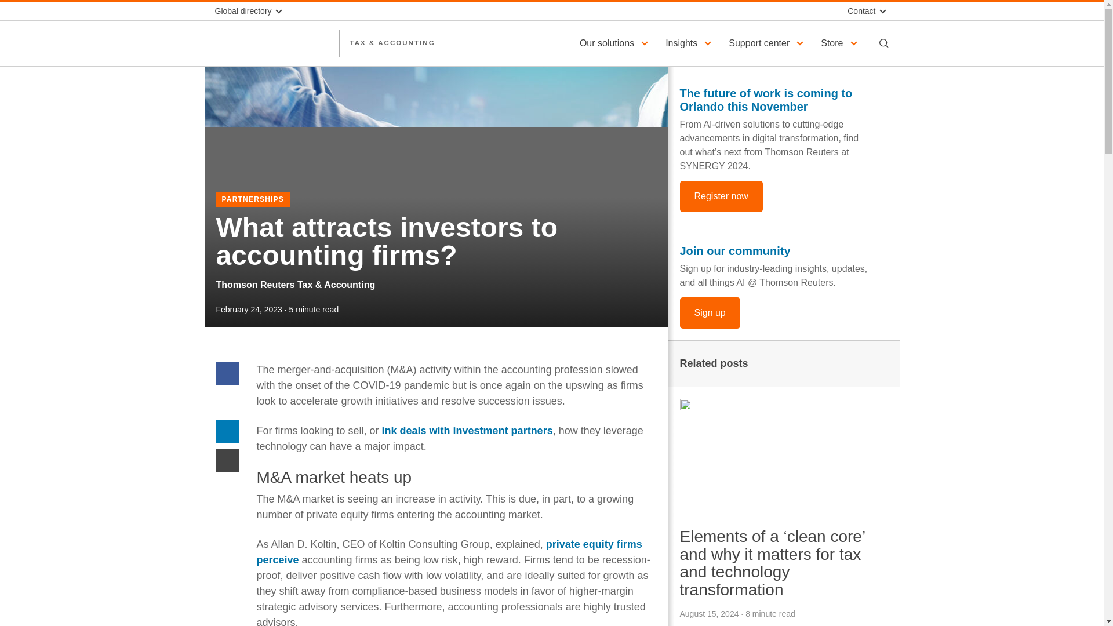 The width and height of the screenshot is (1113, 626). I want to click on Linkedin, so click(227, 431).